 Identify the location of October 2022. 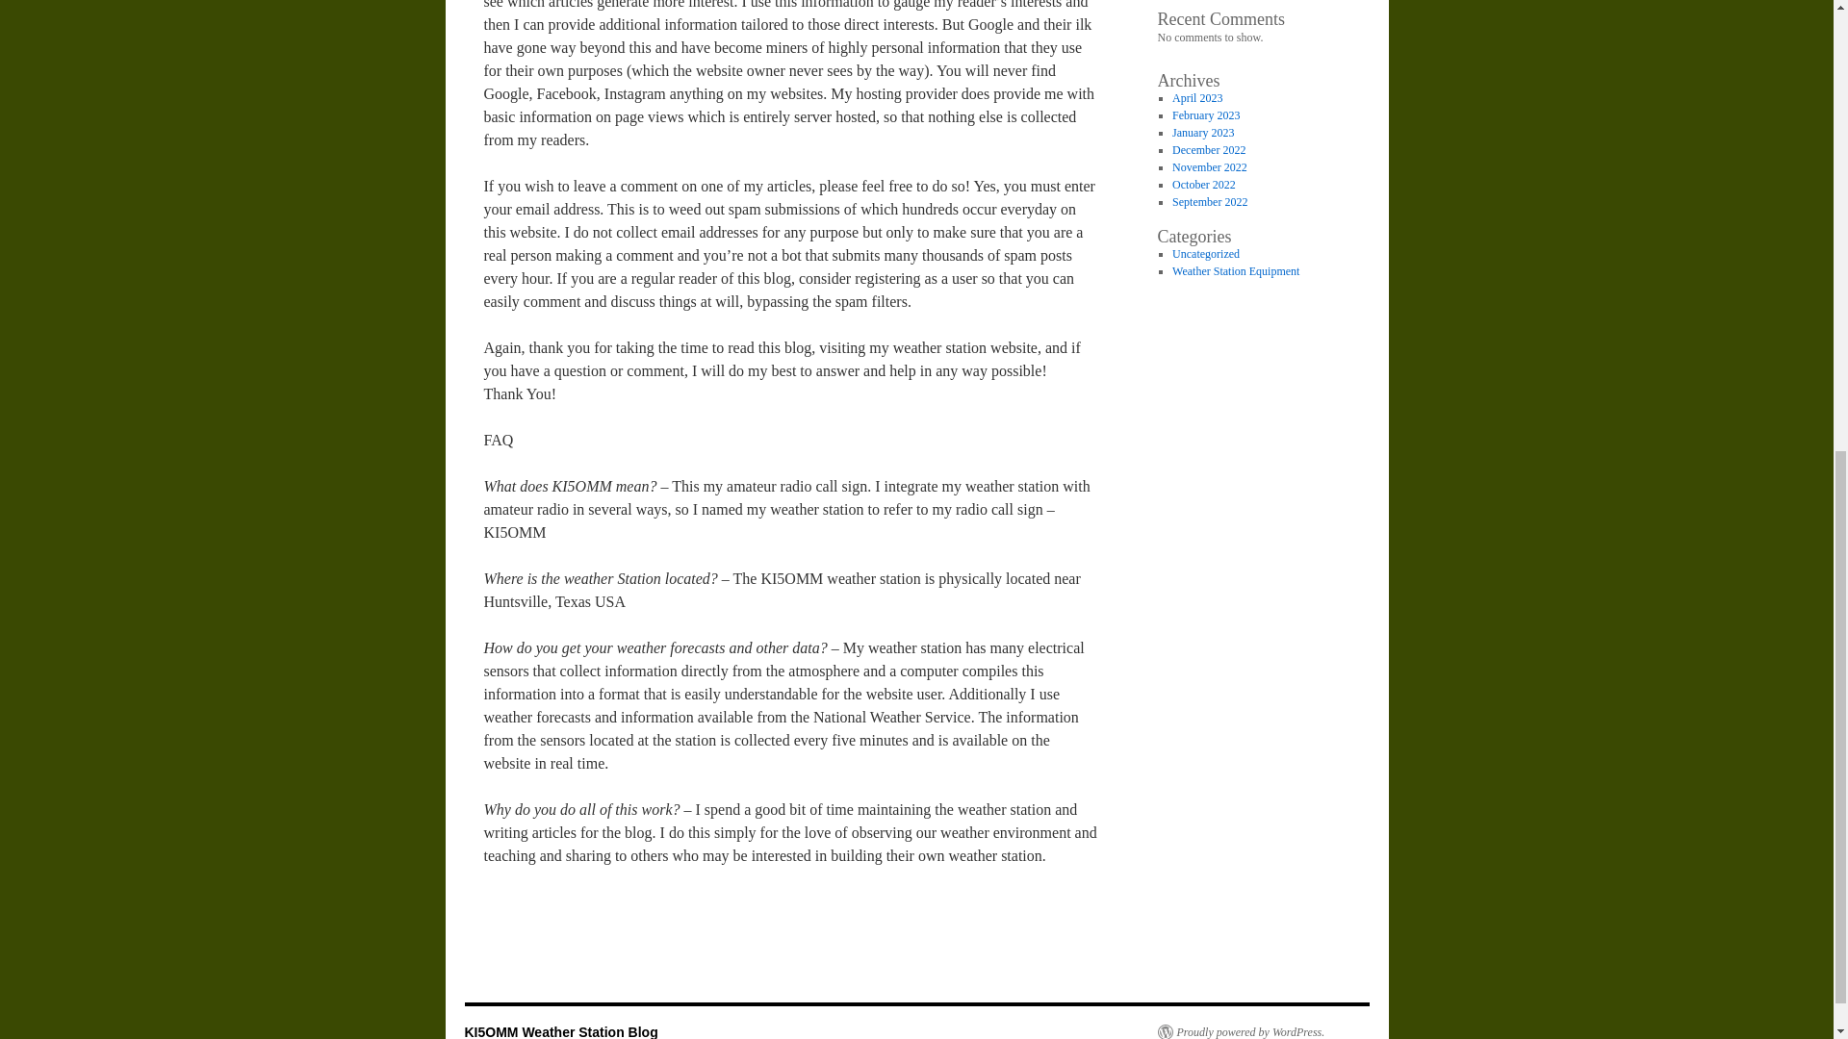
(1203, 184).